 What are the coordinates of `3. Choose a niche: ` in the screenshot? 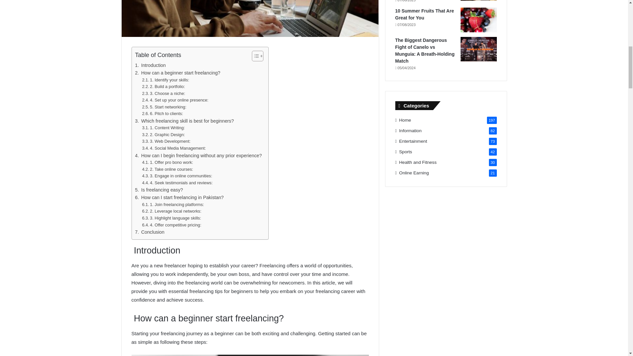 It's located at (164, 94).